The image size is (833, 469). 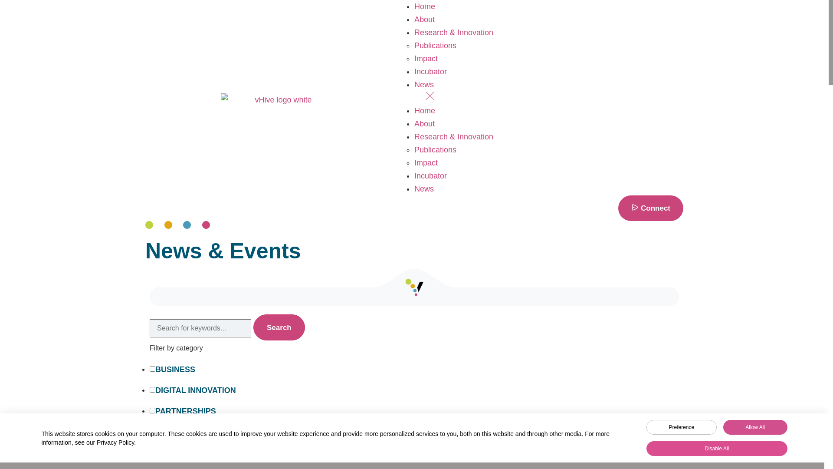 What do you see at coordinates (424, 189) in the screenshot?
I see `News` at bounding box center [424, 189].